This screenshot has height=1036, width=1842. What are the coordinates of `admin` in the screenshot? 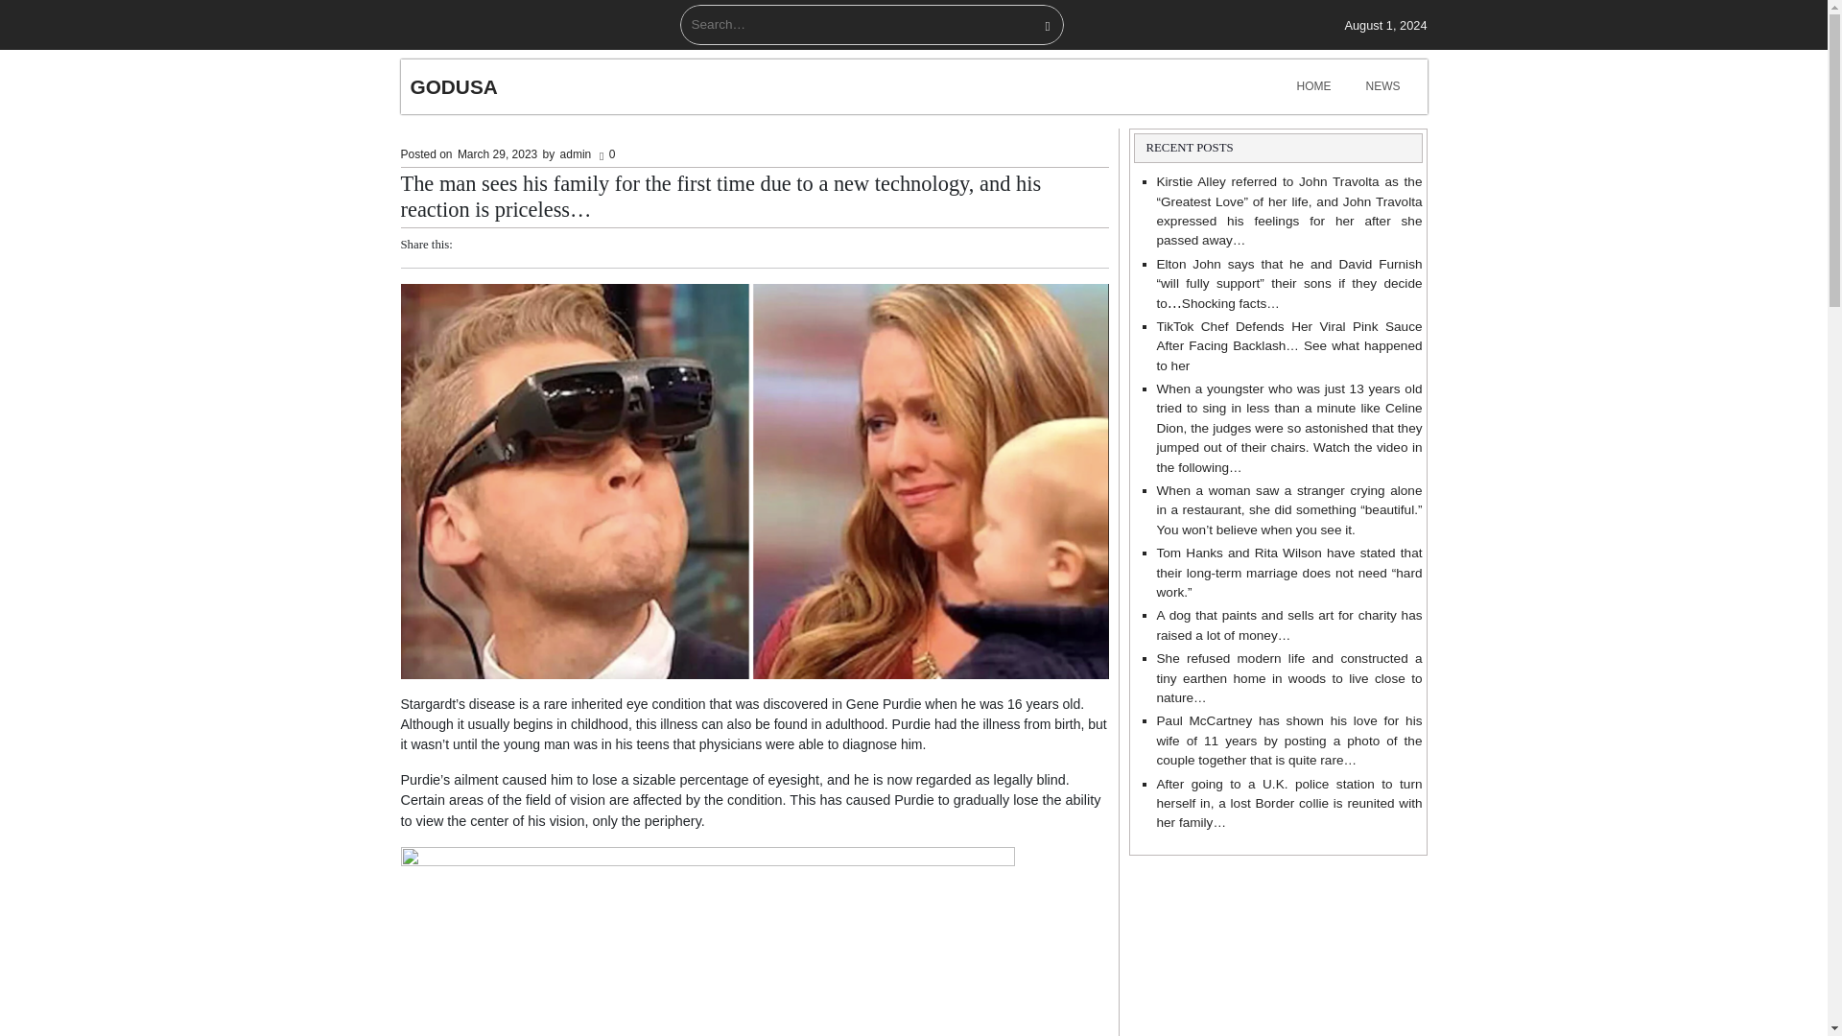 It's located at (576, 153).